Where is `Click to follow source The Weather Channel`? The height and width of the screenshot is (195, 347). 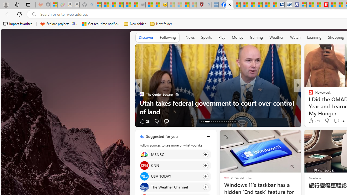
Click to follow source The Weather Channel is located at coordinates (175, 187).